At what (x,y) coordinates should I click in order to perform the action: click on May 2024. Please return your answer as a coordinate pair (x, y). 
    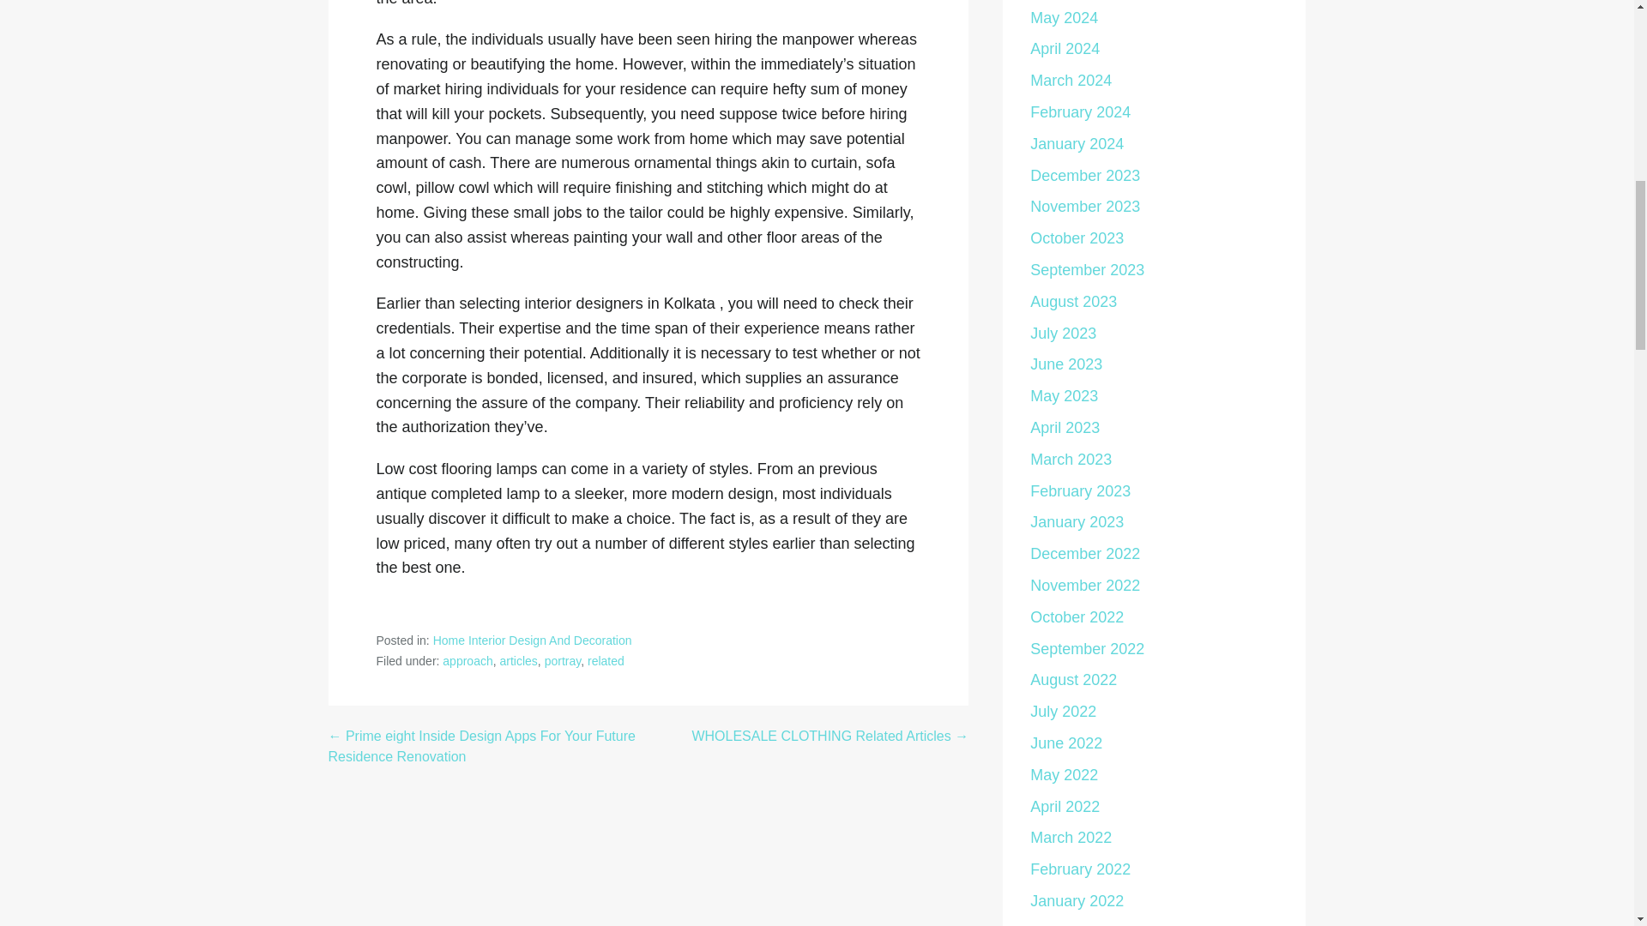
    Looking at the image, I should click on (1064, 17).